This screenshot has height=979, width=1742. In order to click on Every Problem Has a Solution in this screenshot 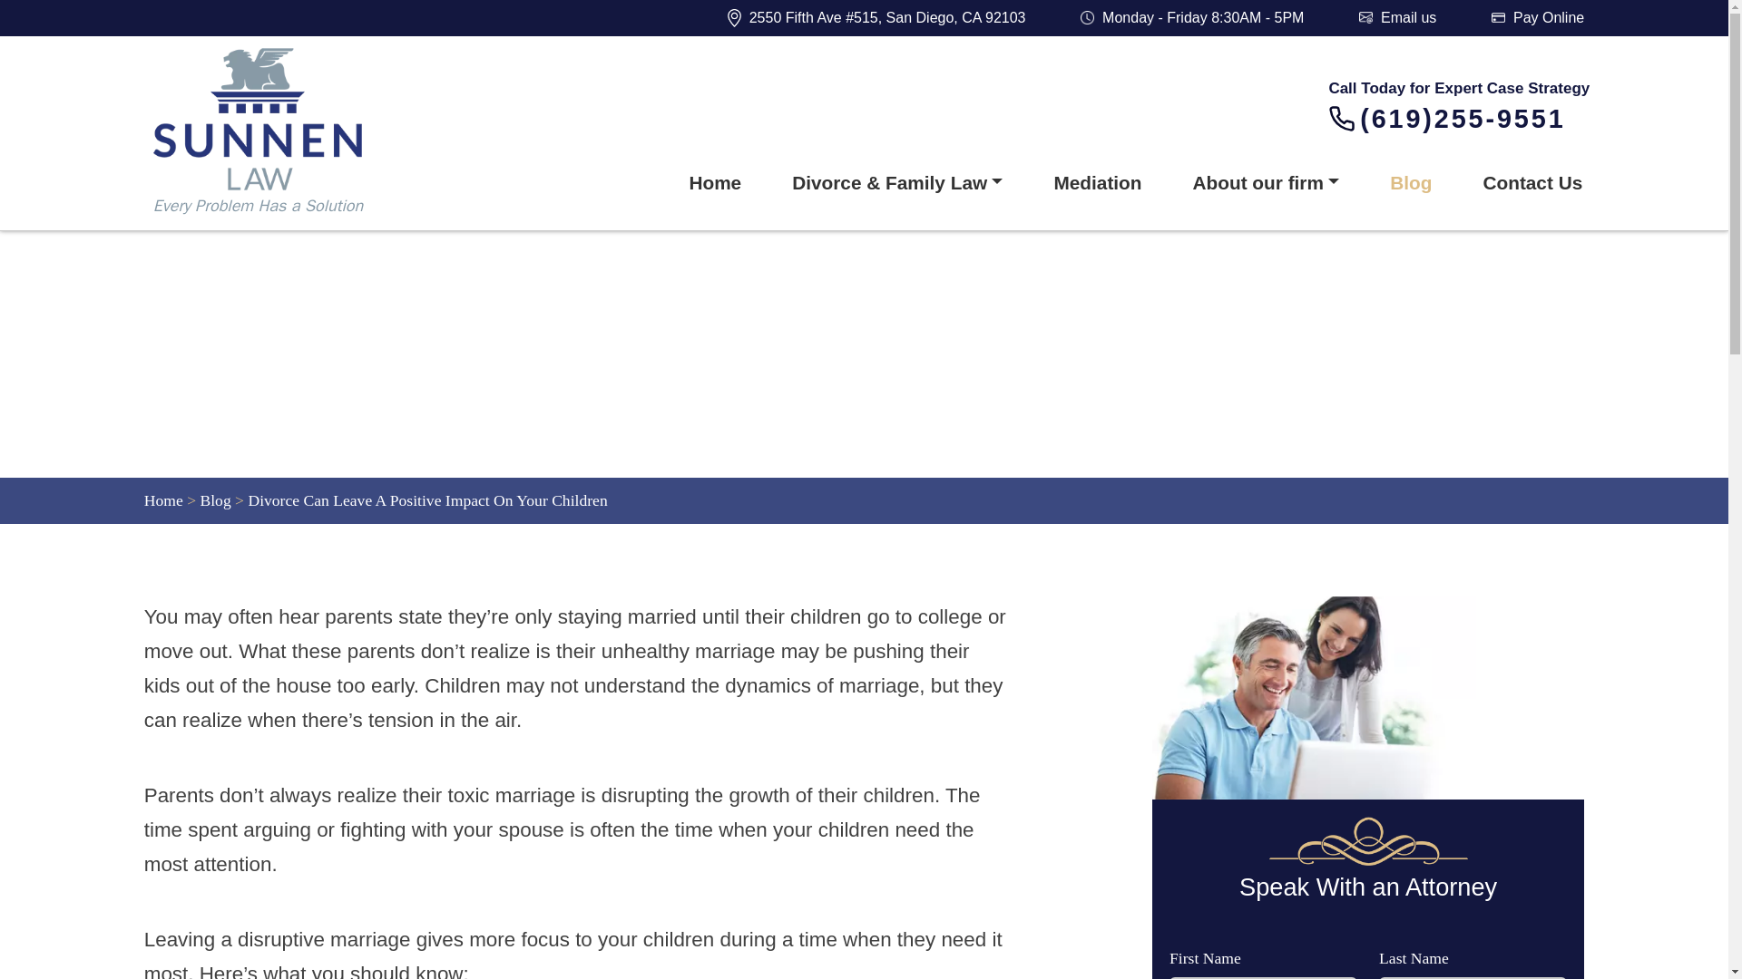, I will do `click(296, 132)`.